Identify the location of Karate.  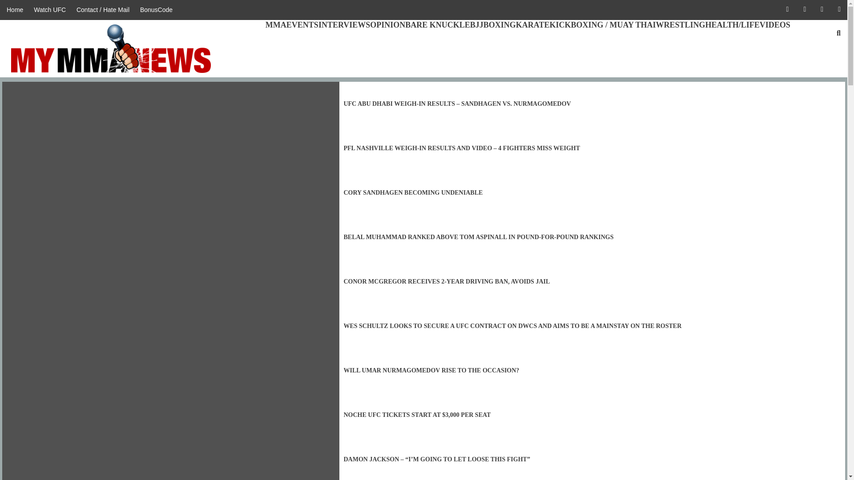
(533, 25).